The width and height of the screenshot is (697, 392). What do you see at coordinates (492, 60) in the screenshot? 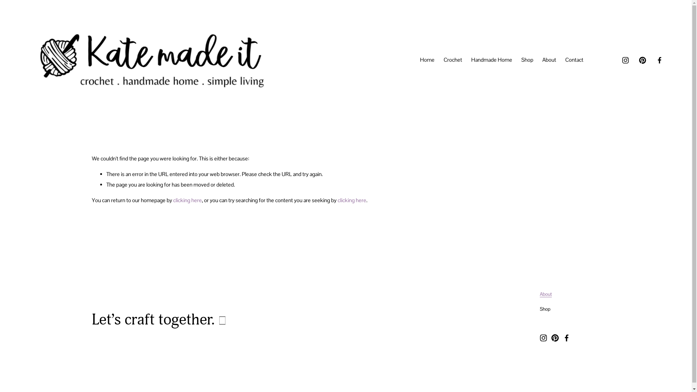
I see `Handmade Home` at bounding box center [492, 60].